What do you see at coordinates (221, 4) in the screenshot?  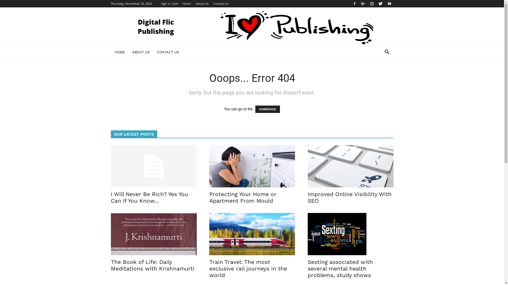 I see `Contact Us` at bounding box center [221, 4].